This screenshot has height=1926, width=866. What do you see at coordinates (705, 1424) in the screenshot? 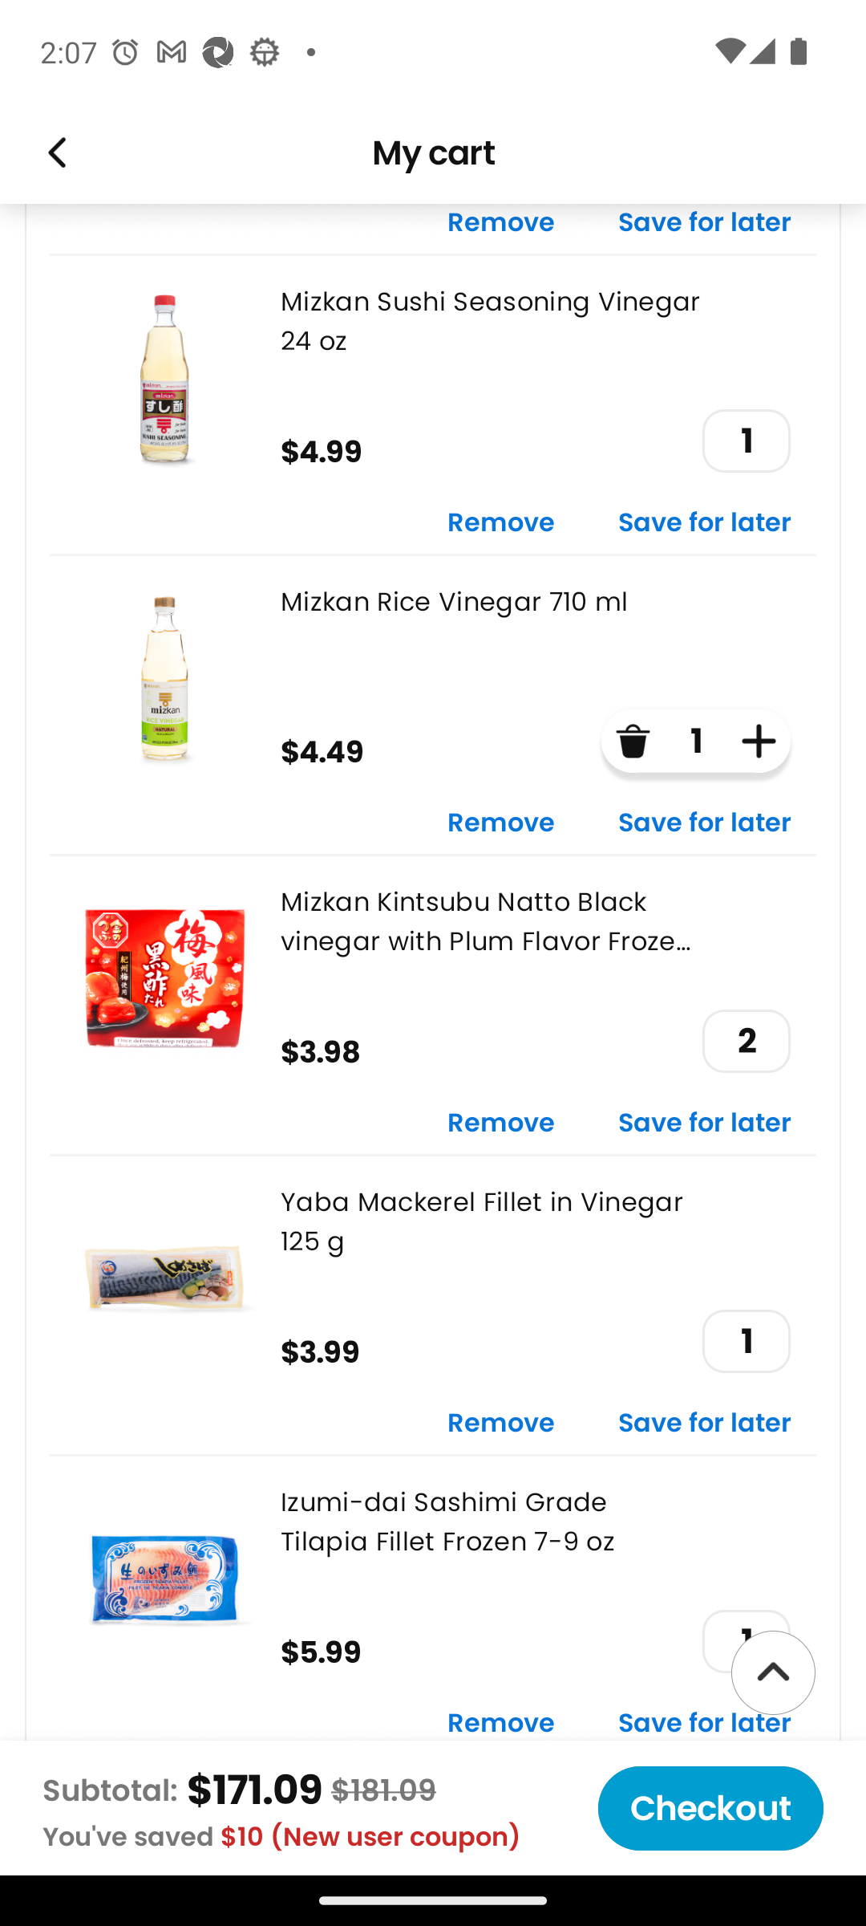
I see `Save for later` at bounding box center [705, 1424].